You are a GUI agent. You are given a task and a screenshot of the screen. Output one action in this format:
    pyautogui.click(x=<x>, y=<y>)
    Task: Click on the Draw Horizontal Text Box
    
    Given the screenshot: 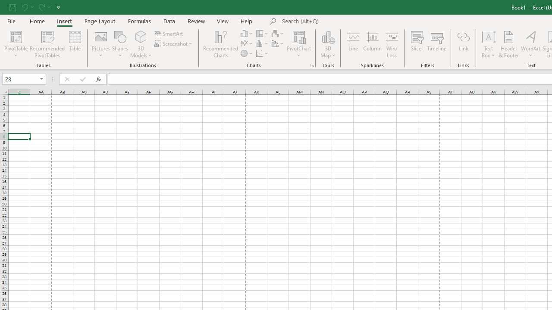 What is the action you would take?
    pyautogui.click(x=489, y=36)
    